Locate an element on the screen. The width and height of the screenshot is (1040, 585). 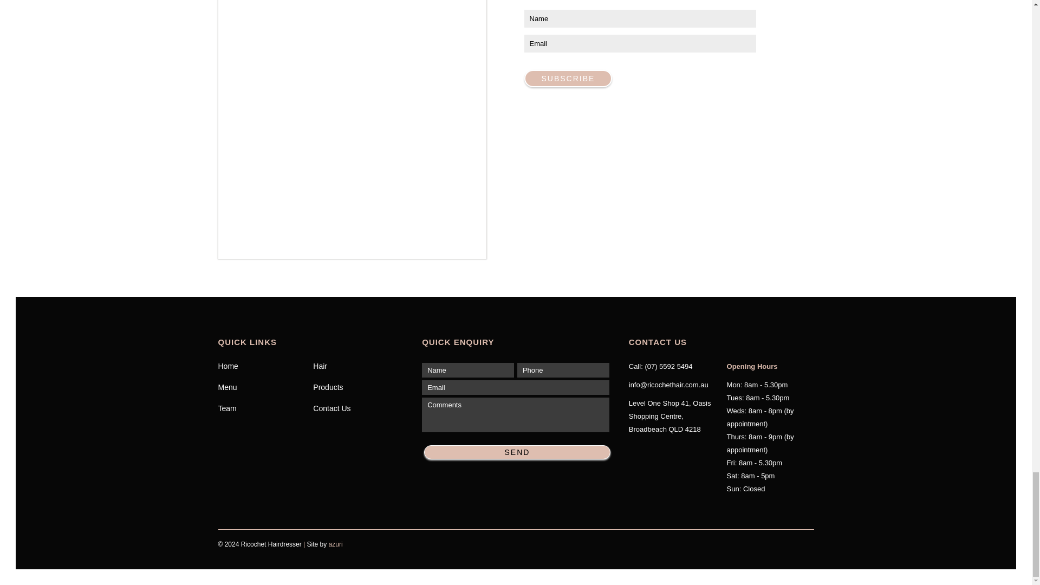
Team is located at coordinates (265, 408).